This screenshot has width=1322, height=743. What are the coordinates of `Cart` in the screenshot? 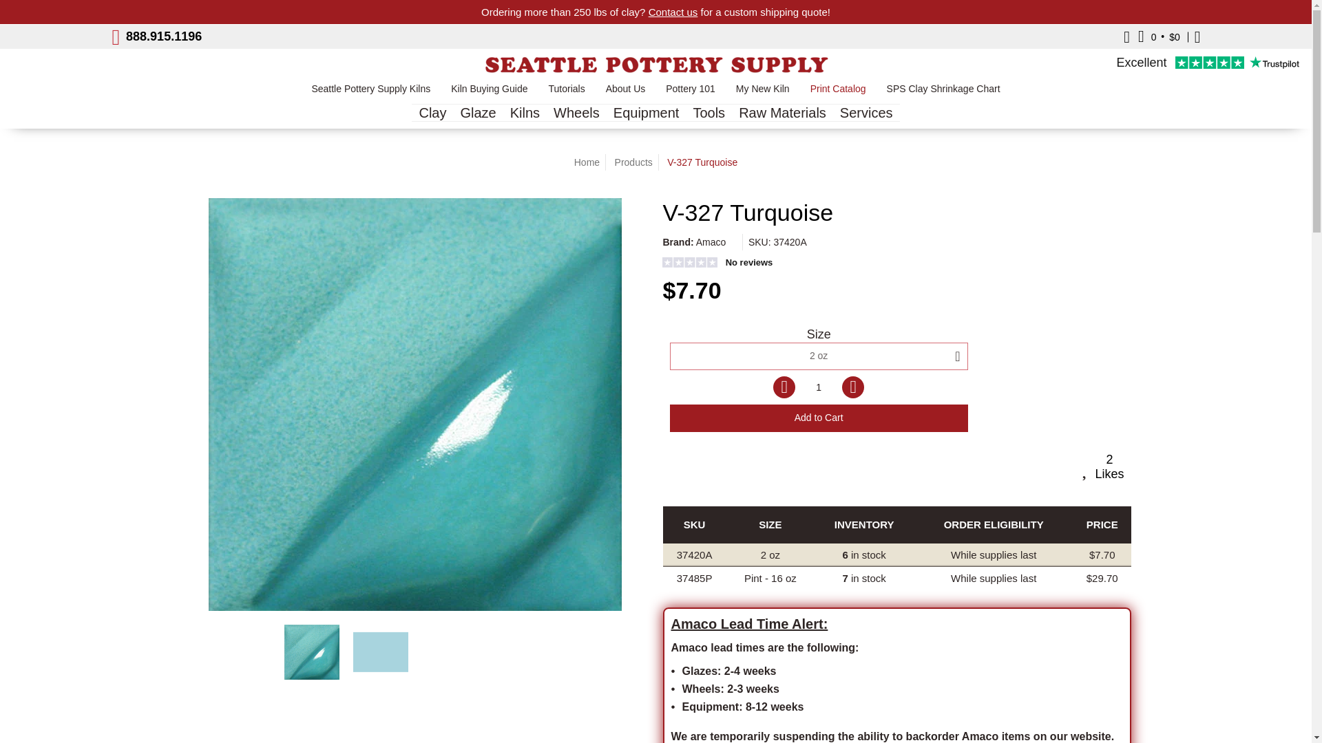 It's located at (1160, 36).